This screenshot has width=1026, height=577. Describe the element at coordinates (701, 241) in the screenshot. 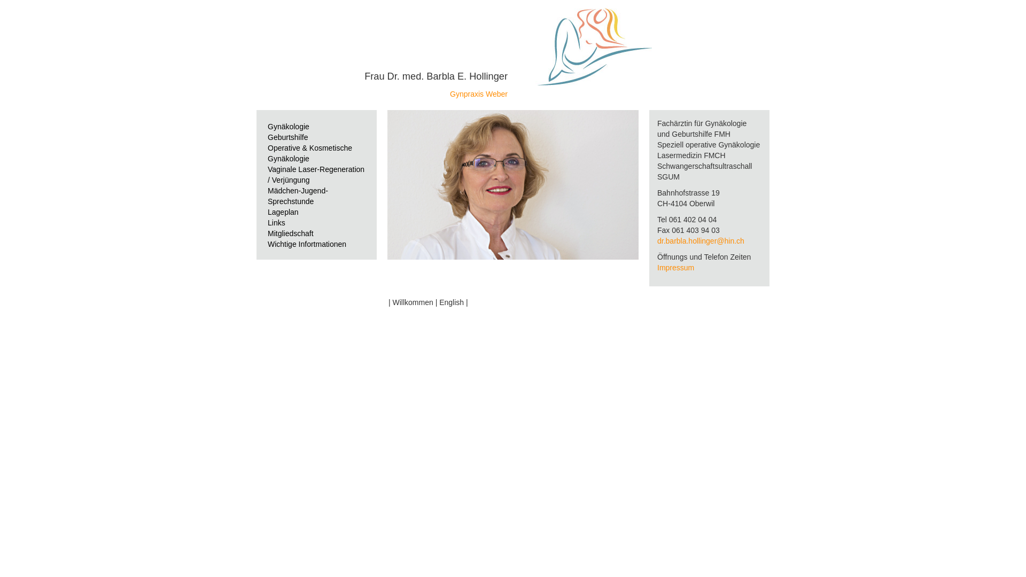

I see `dr.barbla.hollinger@hin.ch` at that location.